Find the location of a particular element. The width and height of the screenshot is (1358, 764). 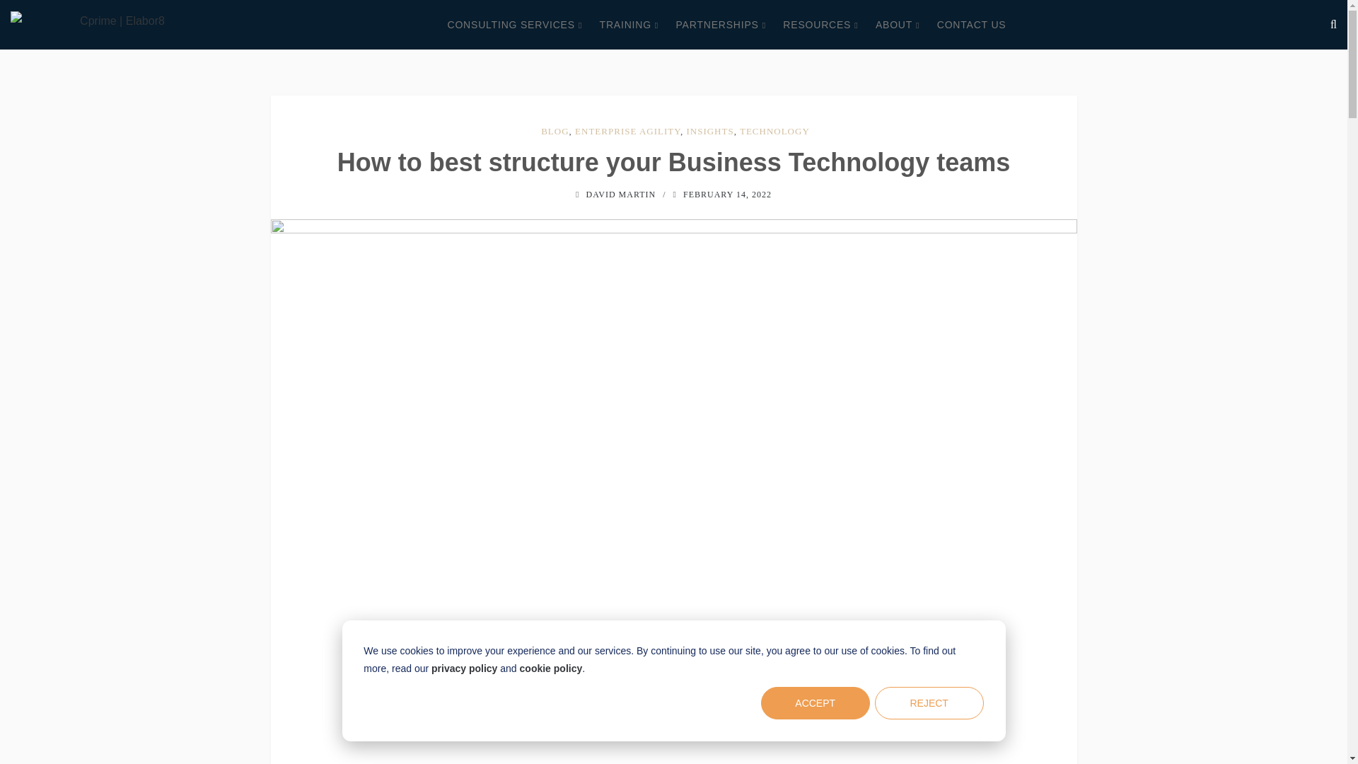

CONTACT US is located at coordinates (971, 25).